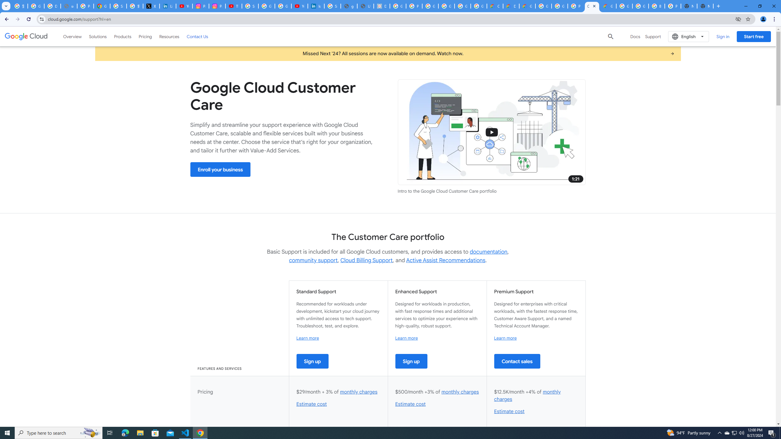 The height and width of the screenshot is (439, 781). Describe the element at coordinates (527, 6) in the screenshot. I see `Gemini for Business and Developers | Google Cloud` at that location.